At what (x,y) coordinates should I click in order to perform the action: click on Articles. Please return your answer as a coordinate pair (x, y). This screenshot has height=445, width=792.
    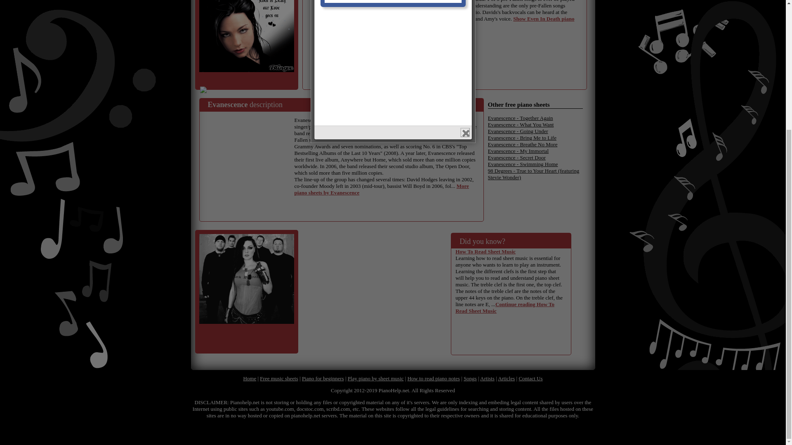
    Looking at the image, I should click on (507, 378).